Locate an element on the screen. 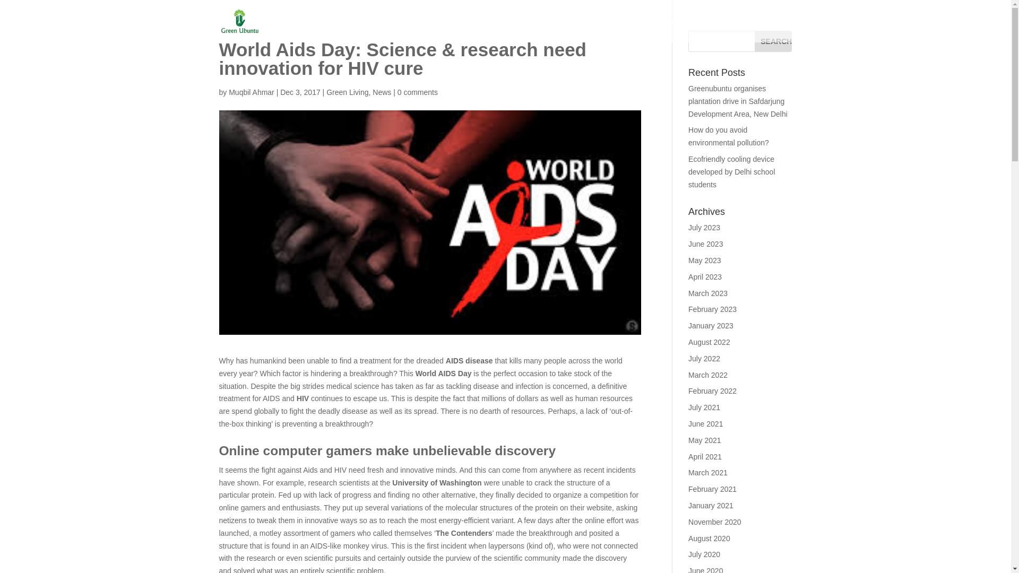  Muqbil Ahmar is located at coordinates (251, 92).